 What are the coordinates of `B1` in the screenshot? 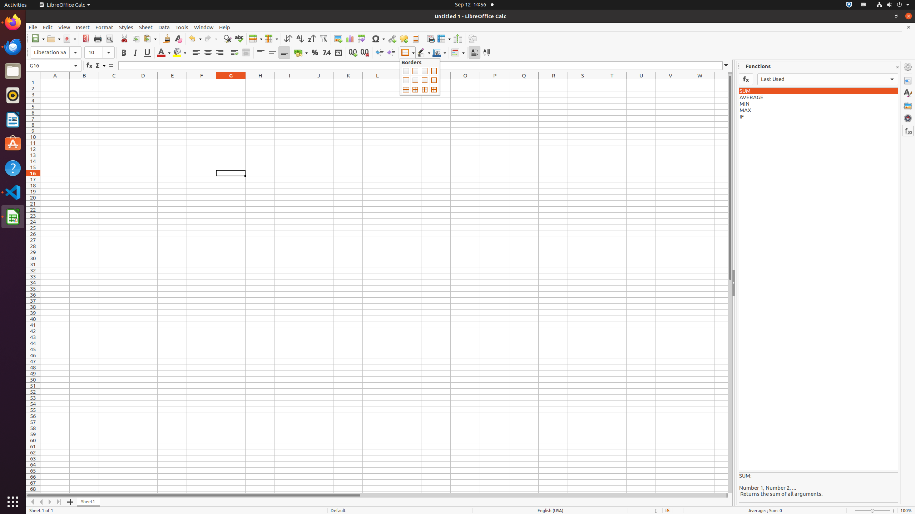 It's located at (84, 82).